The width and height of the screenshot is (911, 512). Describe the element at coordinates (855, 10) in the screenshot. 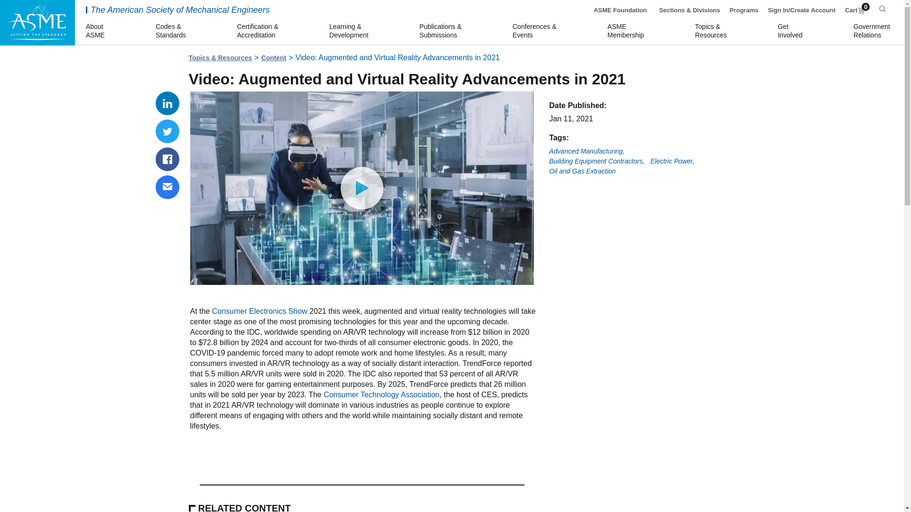

I see `Share on LinkedIn` at that location.